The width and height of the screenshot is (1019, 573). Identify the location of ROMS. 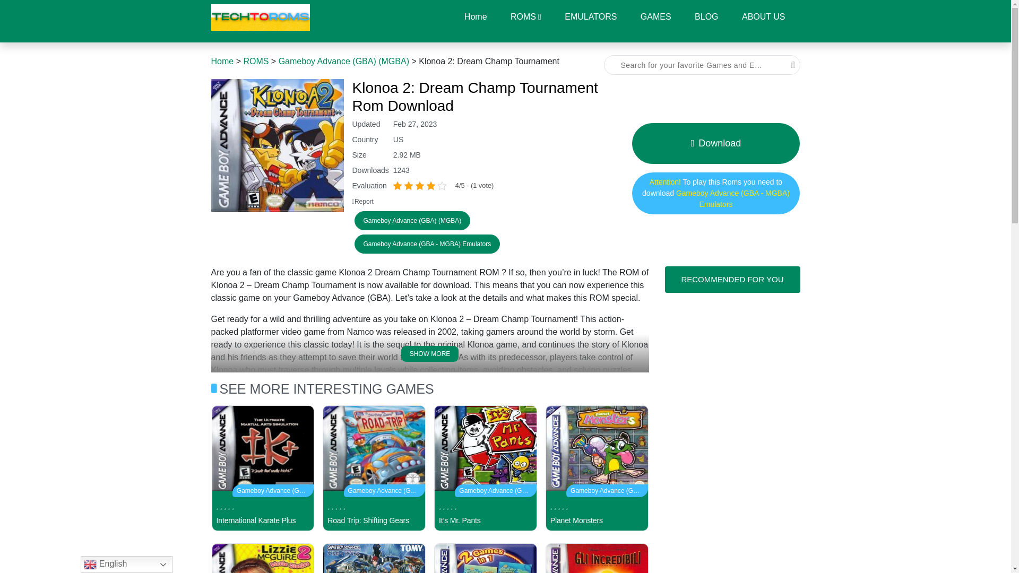
(256, 61).